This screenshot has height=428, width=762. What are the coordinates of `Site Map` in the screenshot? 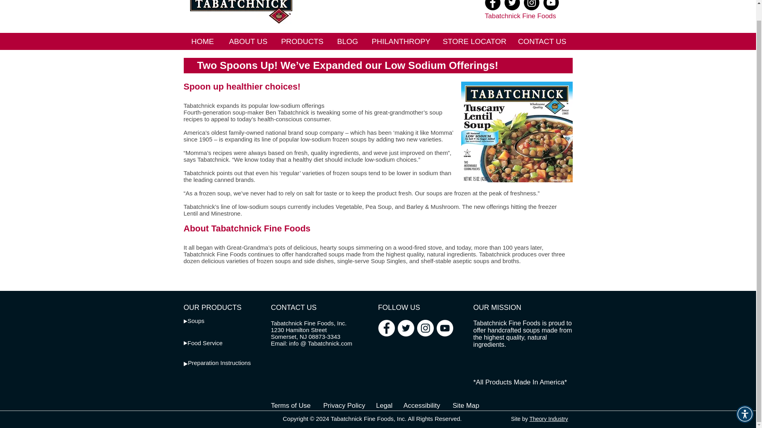 It's located at (466, 405).